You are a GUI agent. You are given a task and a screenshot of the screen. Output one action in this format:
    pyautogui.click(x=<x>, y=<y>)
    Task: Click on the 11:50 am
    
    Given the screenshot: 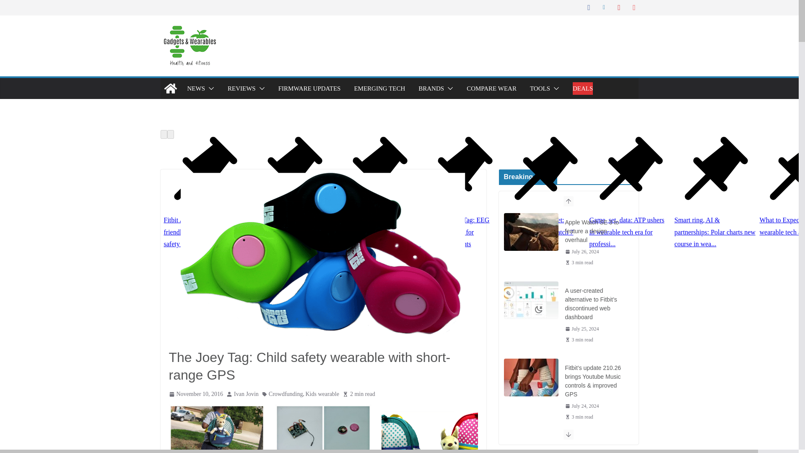 What is the action you would take?
    pyautogui.click(x=582, y=252)
    